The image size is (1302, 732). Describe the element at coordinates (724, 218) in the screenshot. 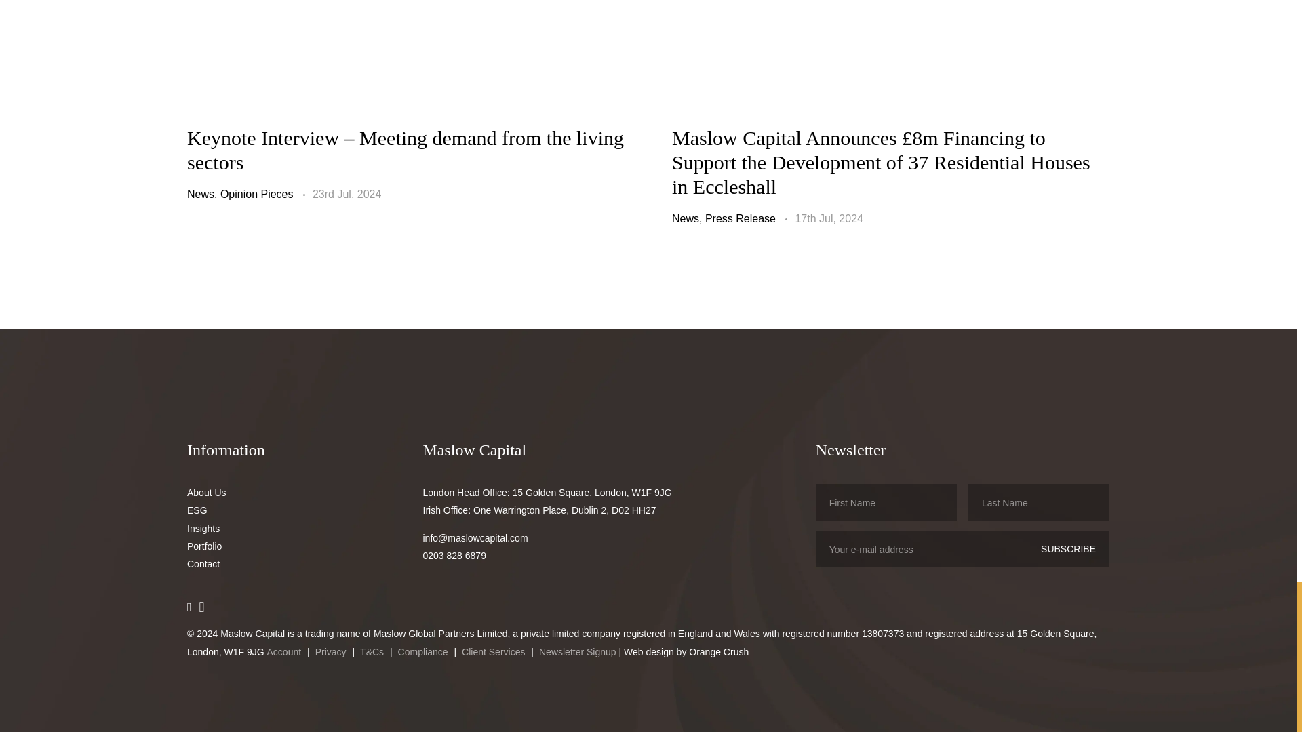

I see `News, Press Release` at that location.